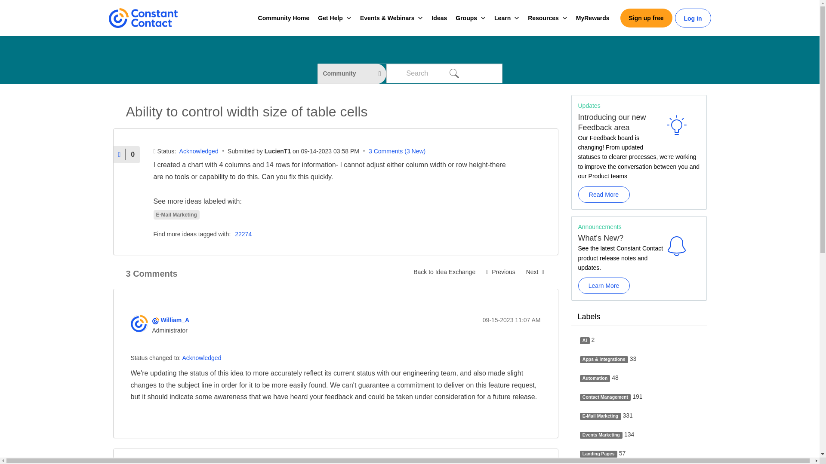 The height and width of the screenshot is (464, 826). What do you see at coordinates (502, 18) in the screenshot?
I see `Learn` at bounding box center [502, 18].